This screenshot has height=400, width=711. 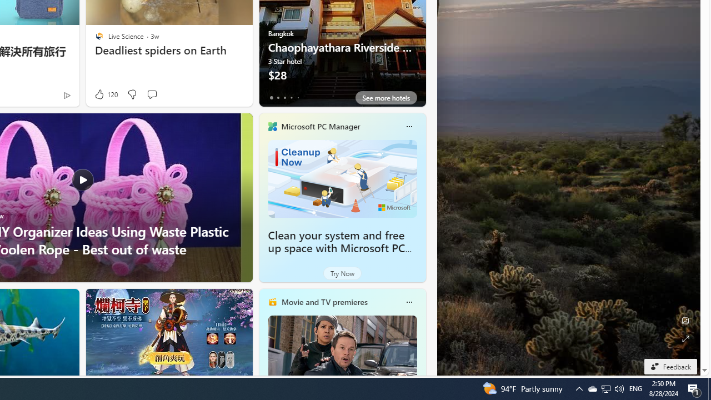 I want to click on tab-0, so click(x=271, y=98).